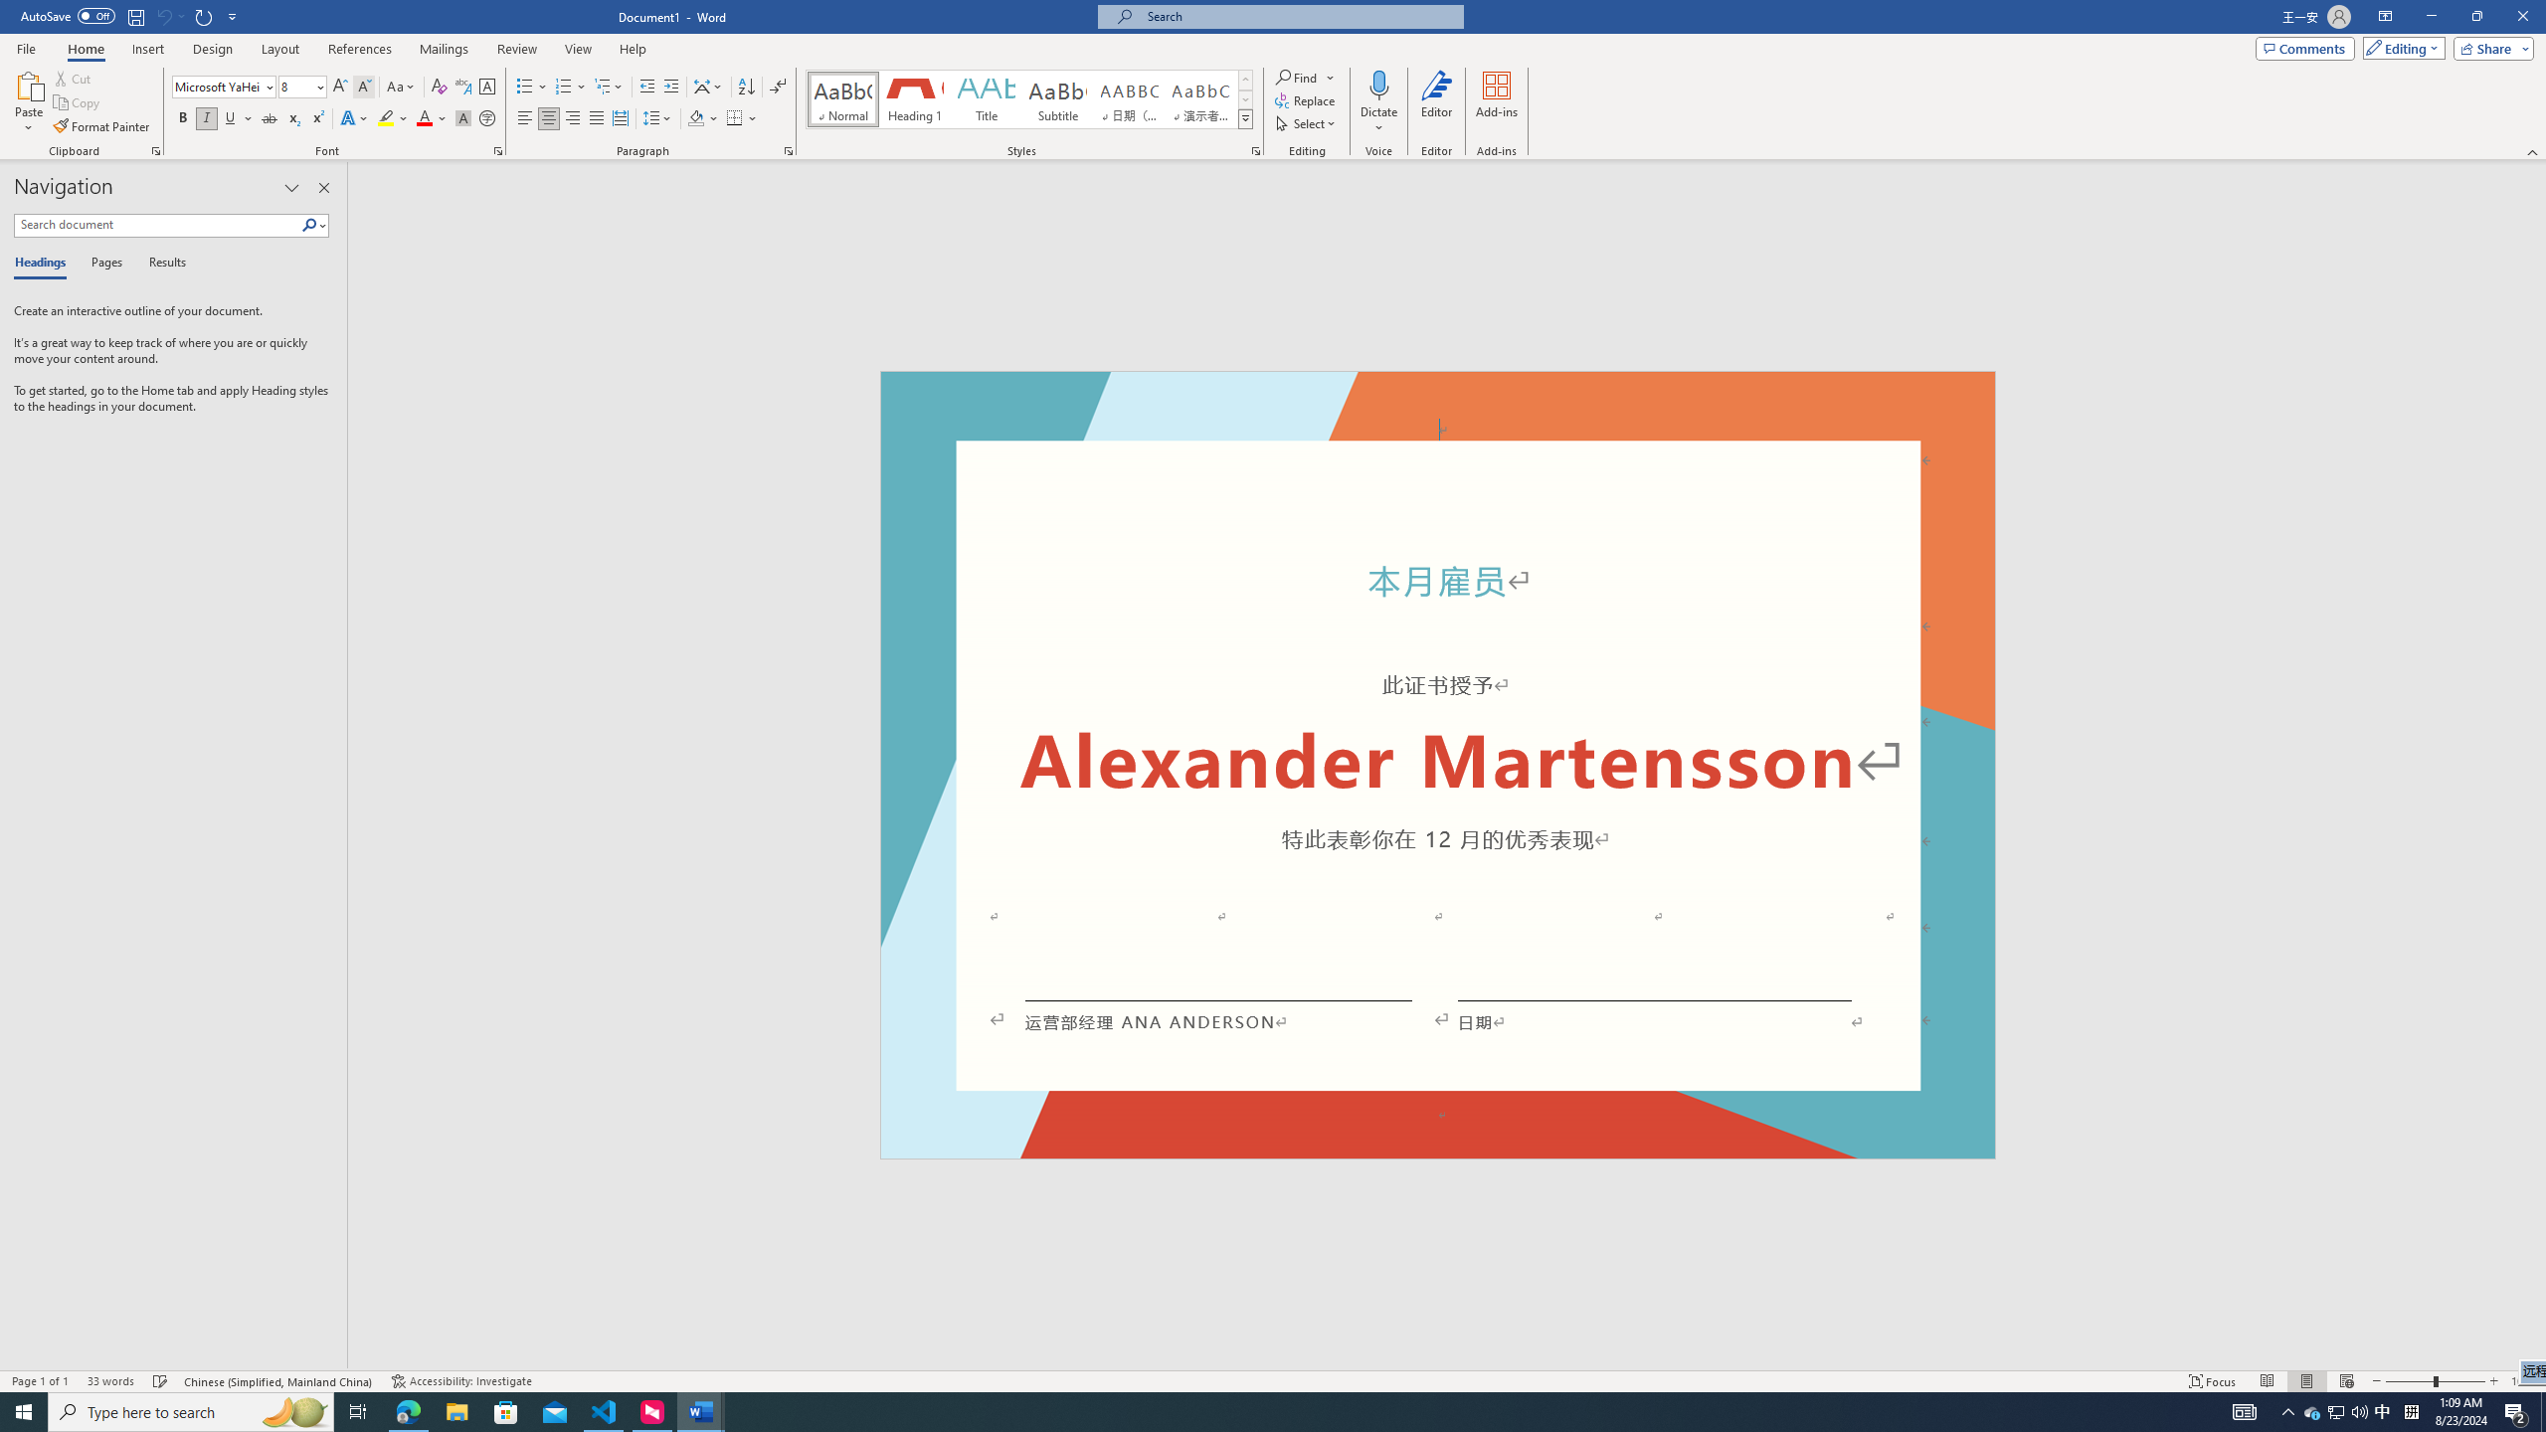 This screenshot has width=2546, height=1432. I want to click on Page Number Page 1 of 1, so click(40, 1381).